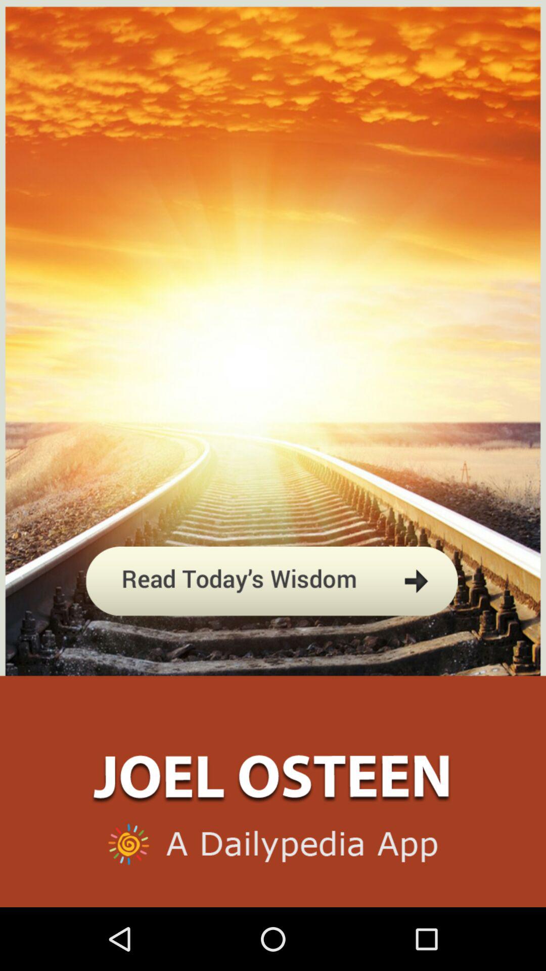  I want to click on read today 's wisdom button, so click(273, 629).